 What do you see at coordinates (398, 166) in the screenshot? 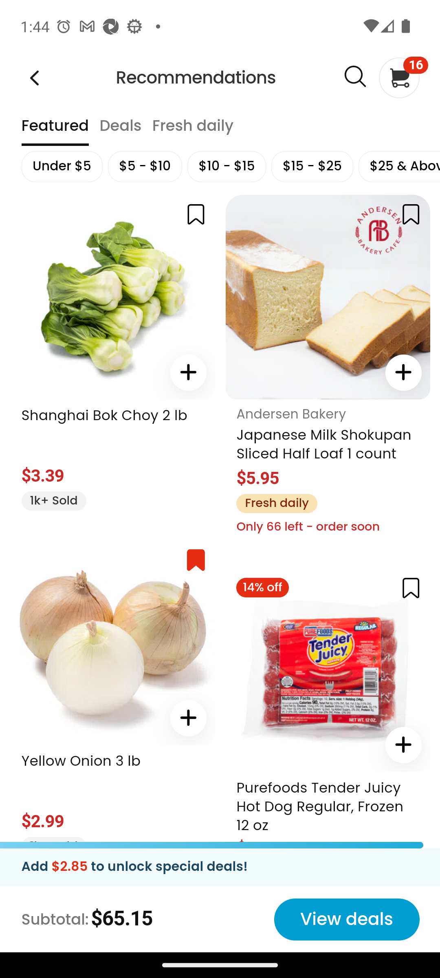
I see `$25 & Above` at bounding box center [398, 166].